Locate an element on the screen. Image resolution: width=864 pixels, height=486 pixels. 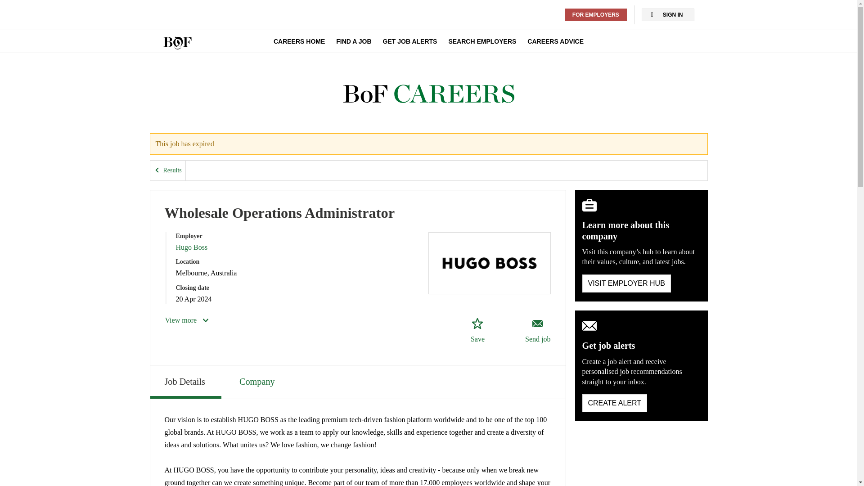
View more is located at coordinates (187, 320).